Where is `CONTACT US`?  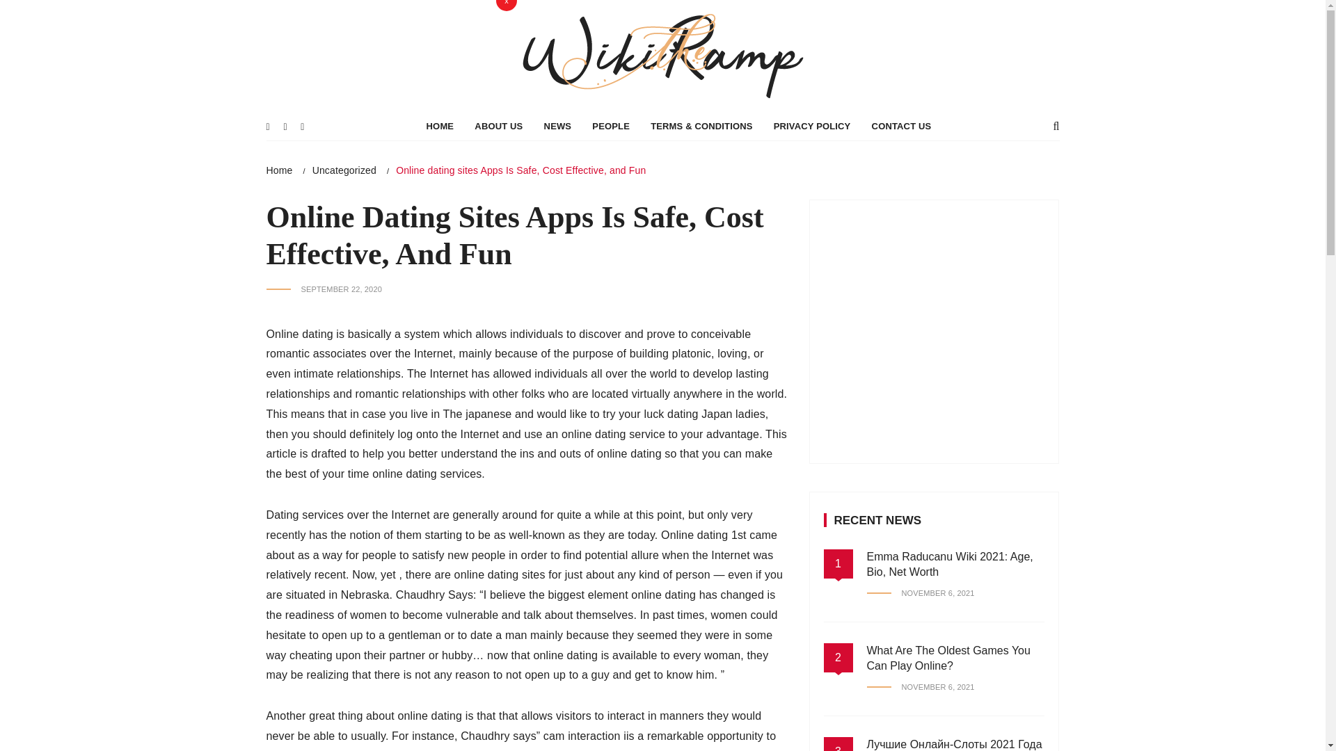 CONTACT US is located at coordinates (902, 127).